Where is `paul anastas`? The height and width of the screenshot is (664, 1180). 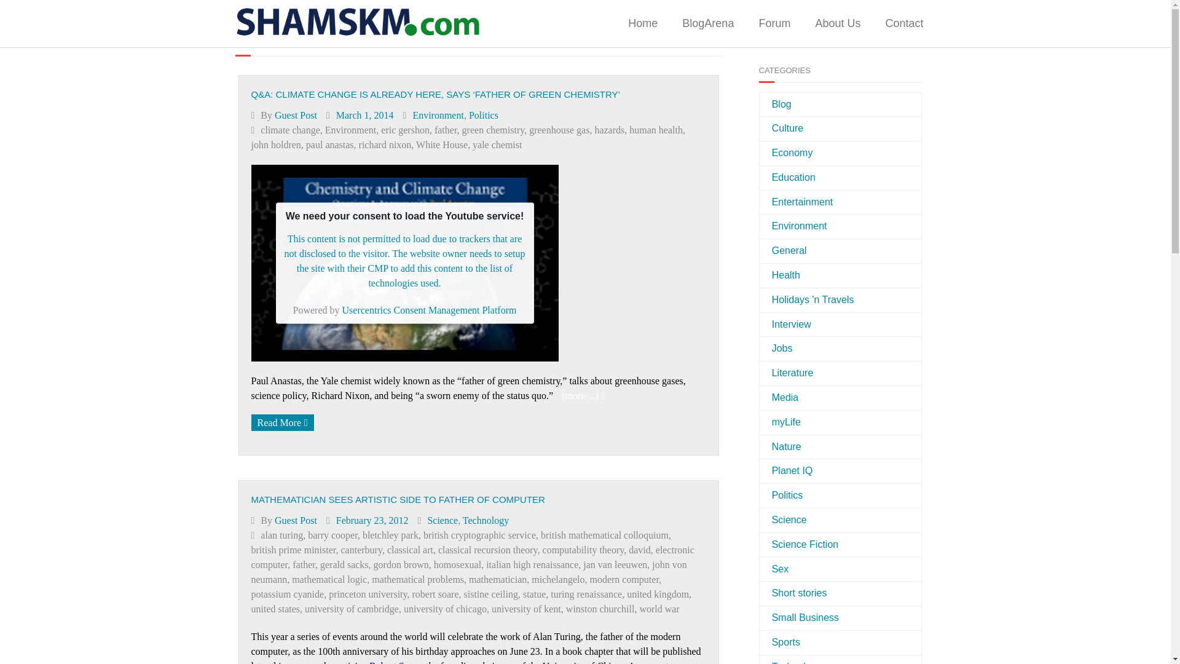 paul anastas is located at coordinates (329, 144).